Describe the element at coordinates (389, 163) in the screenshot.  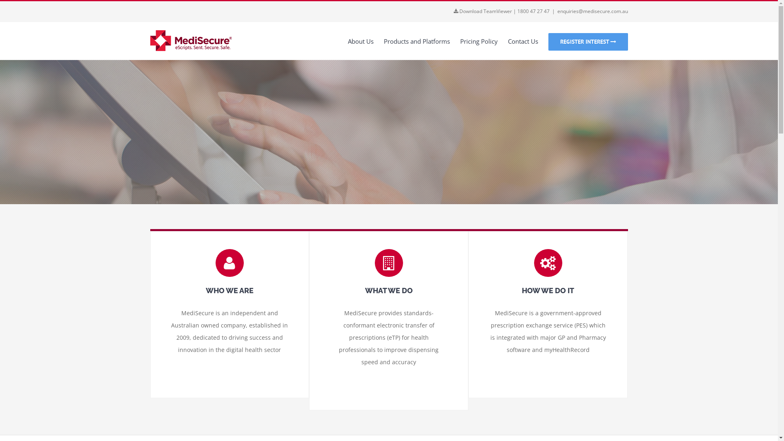
I see `FIND OUT MORE` at that location.